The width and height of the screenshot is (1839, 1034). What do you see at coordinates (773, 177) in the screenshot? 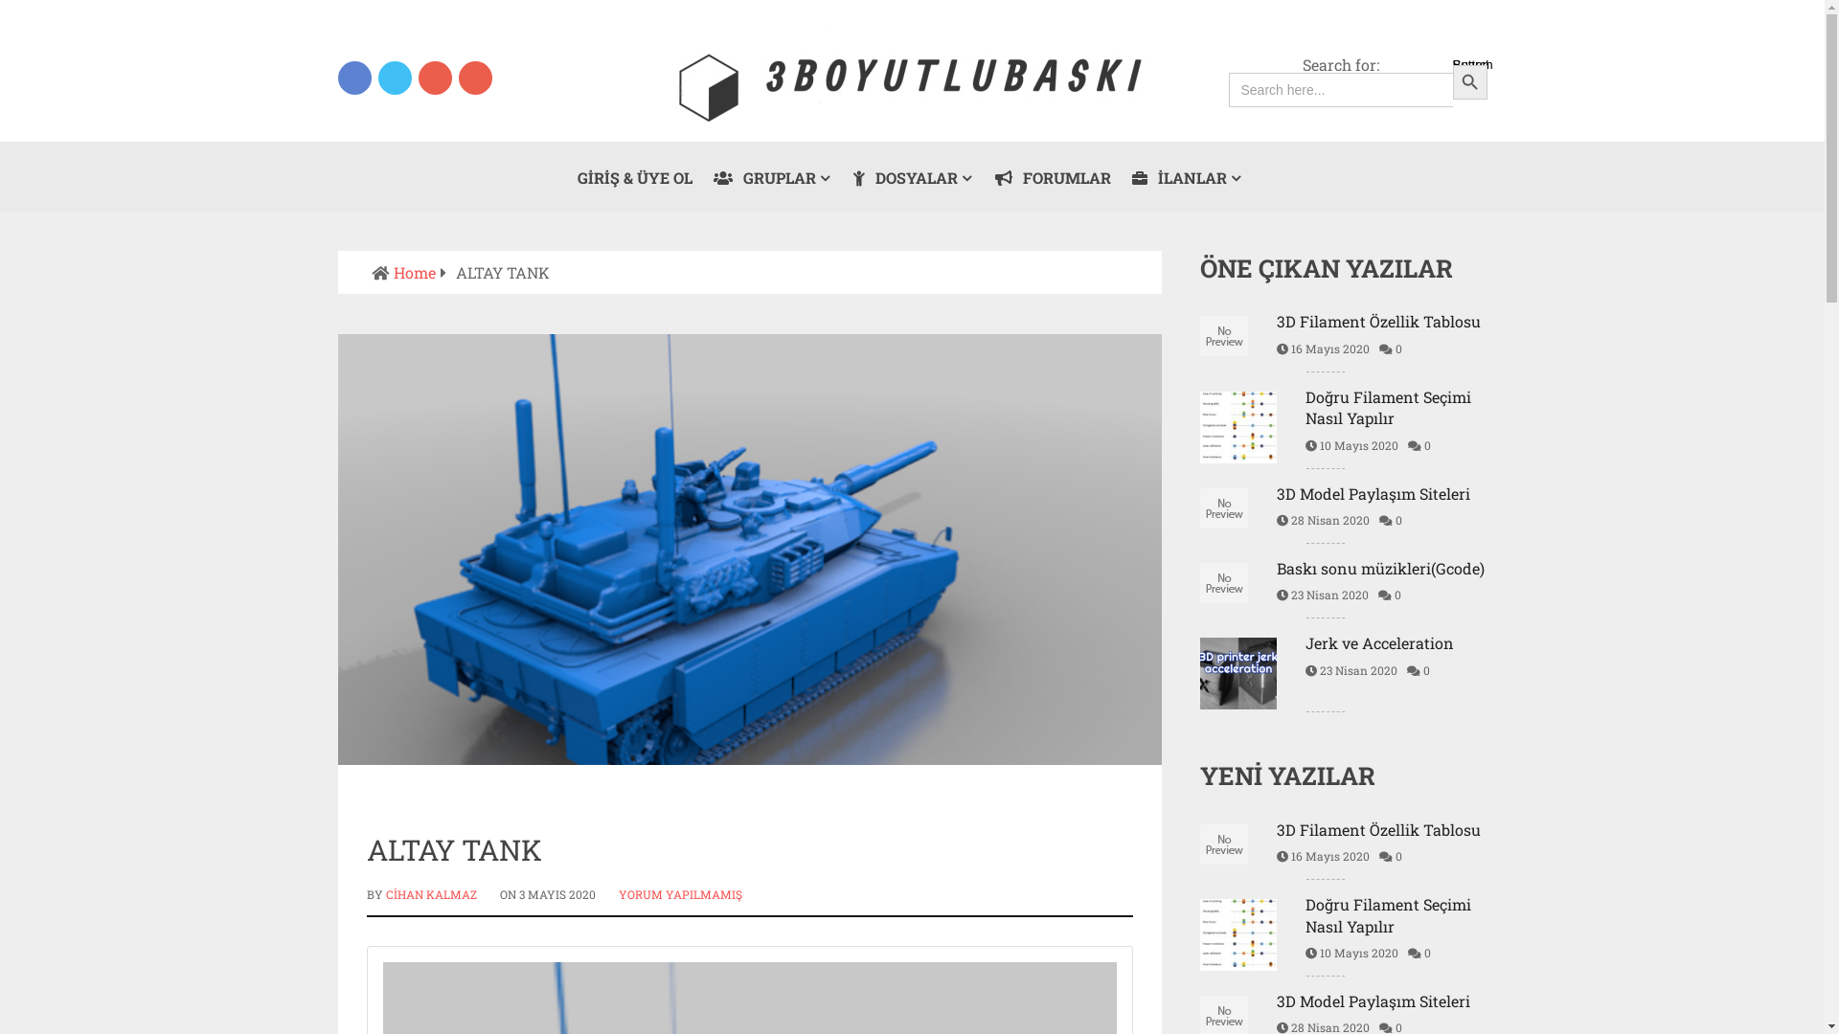
I see `GRUPLAR` at bounding box center [773, 177].